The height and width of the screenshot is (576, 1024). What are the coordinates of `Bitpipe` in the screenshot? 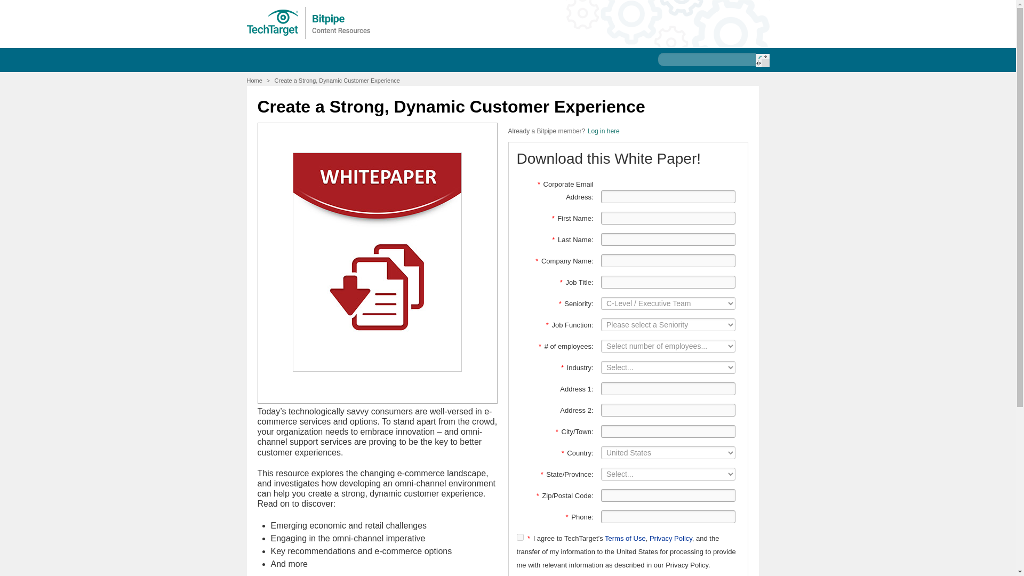 It's located at (309, 22).